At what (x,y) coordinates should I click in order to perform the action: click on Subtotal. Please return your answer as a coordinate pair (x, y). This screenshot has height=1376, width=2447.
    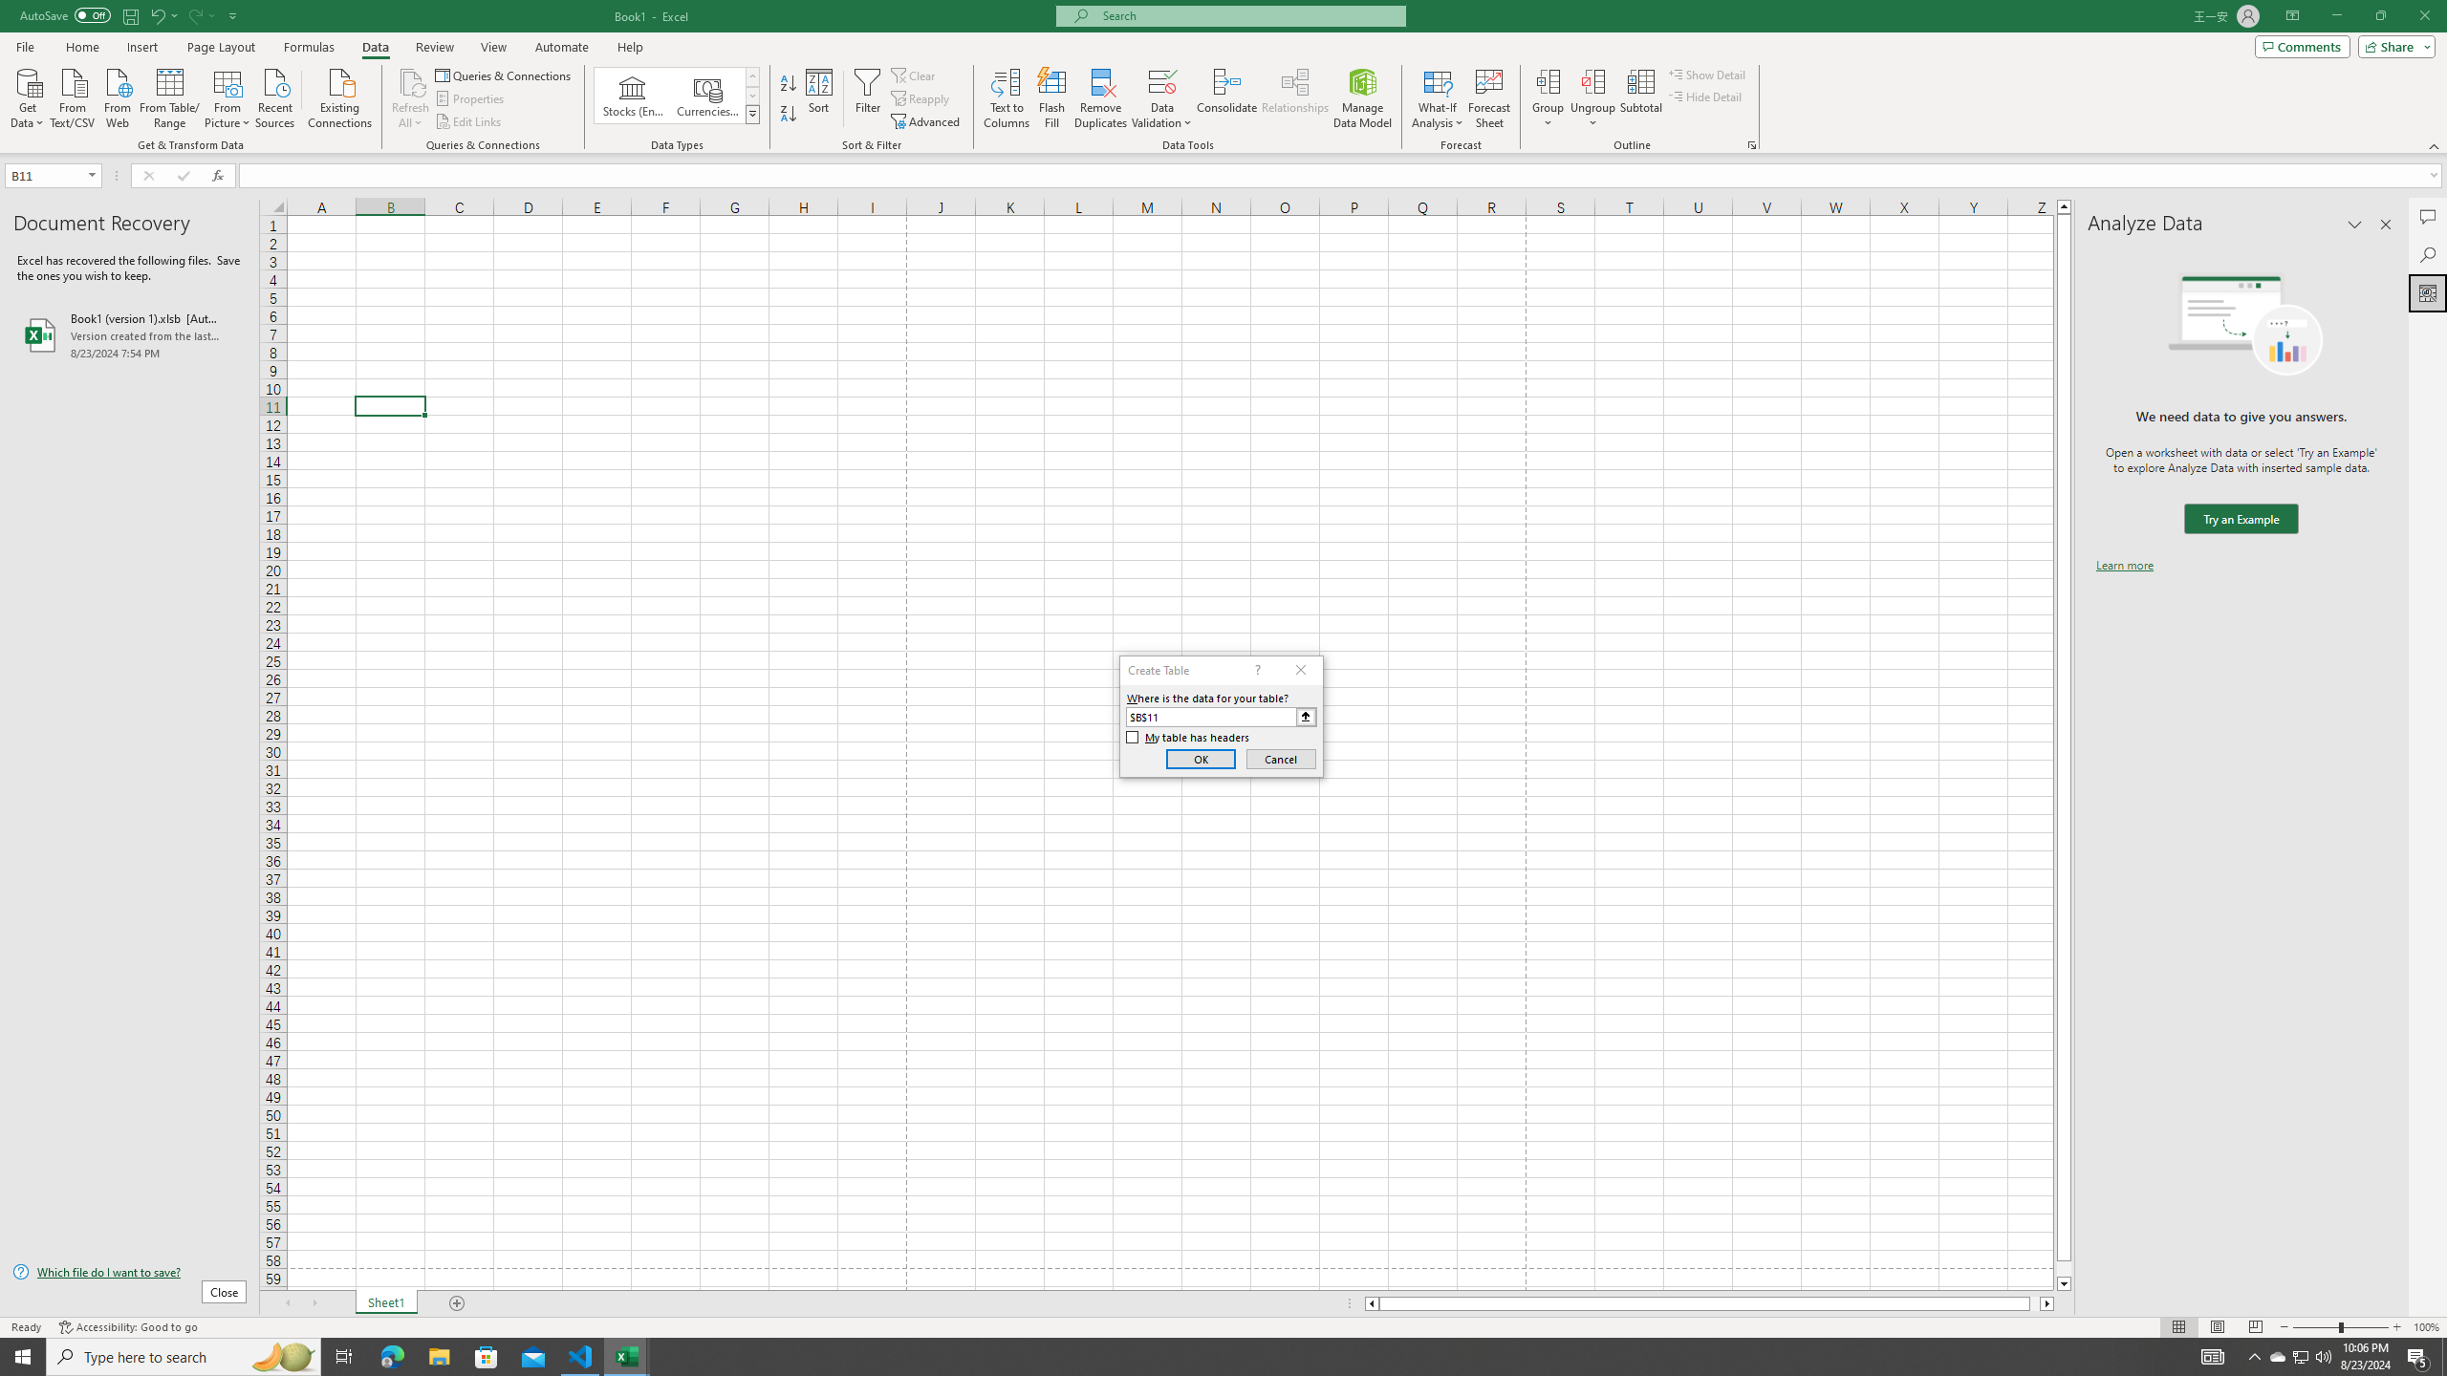
    Looking at the image, I should click on (1640, 98).